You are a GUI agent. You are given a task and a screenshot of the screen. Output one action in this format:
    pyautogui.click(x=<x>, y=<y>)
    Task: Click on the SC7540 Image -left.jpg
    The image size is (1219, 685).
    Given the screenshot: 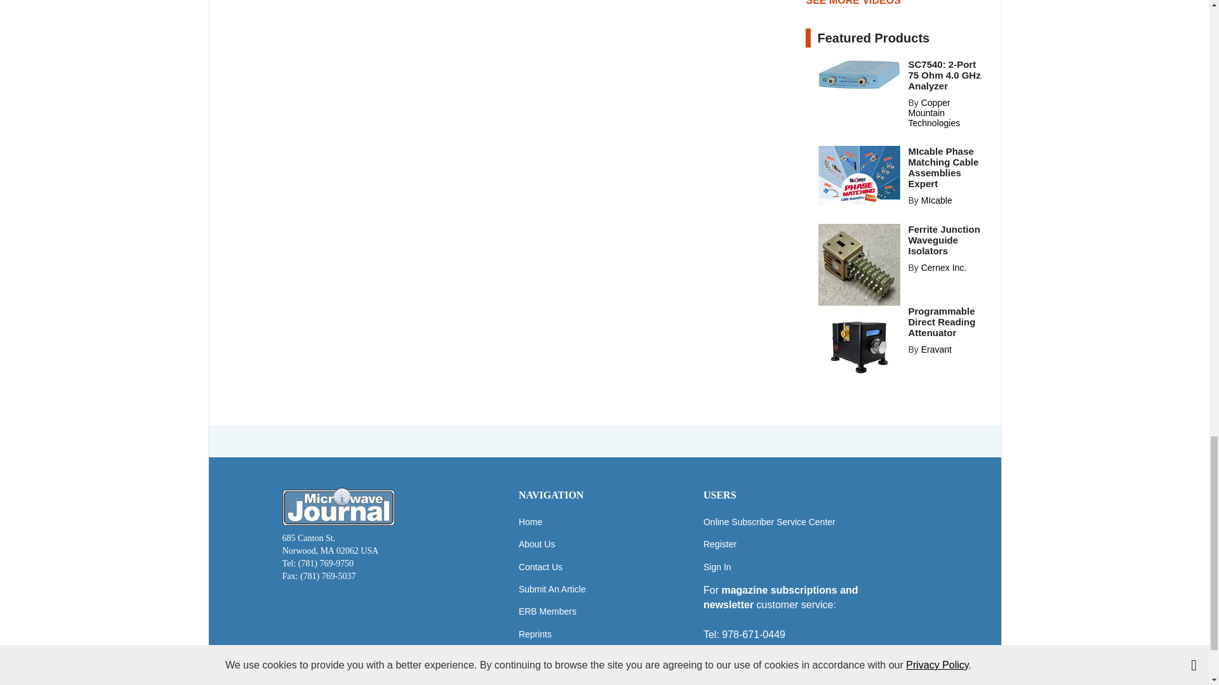 What is the action you would take?
    pyautogui.click(x=859, y=74)
    